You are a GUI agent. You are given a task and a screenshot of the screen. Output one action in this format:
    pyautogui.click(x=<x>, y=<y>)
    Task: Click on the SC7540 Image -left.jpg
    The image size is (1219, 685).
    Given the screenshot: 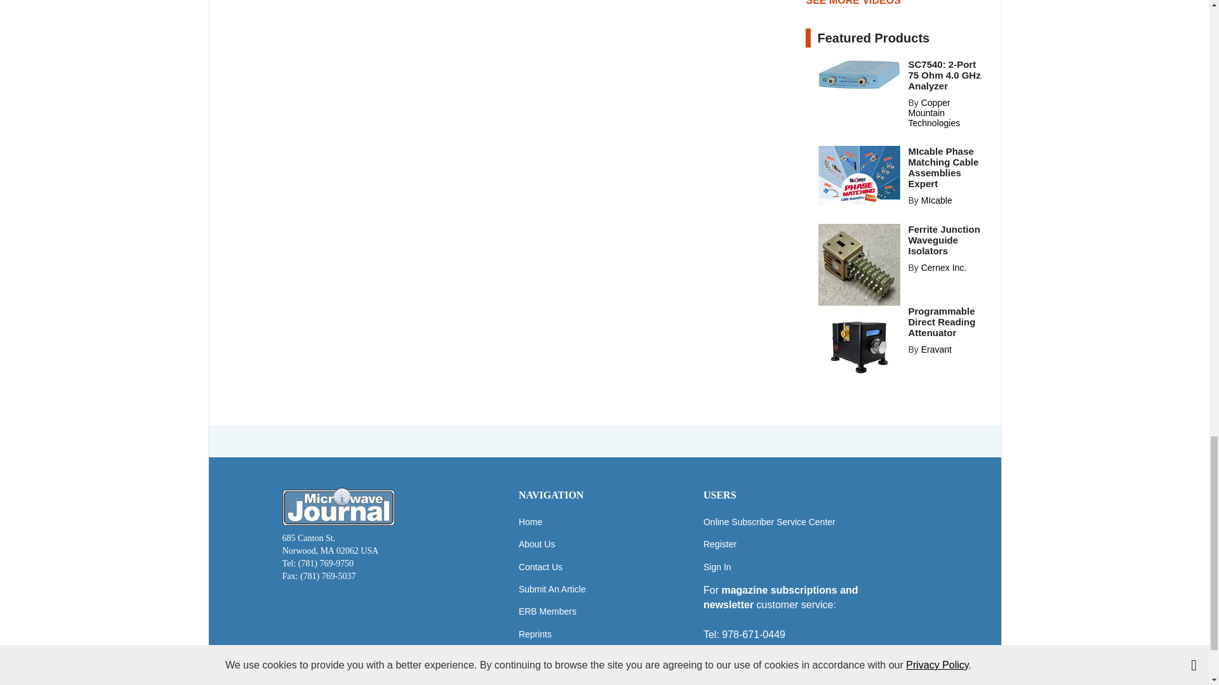 What is the action you would take?
    pyautogui.click(x=859, y=74)
    